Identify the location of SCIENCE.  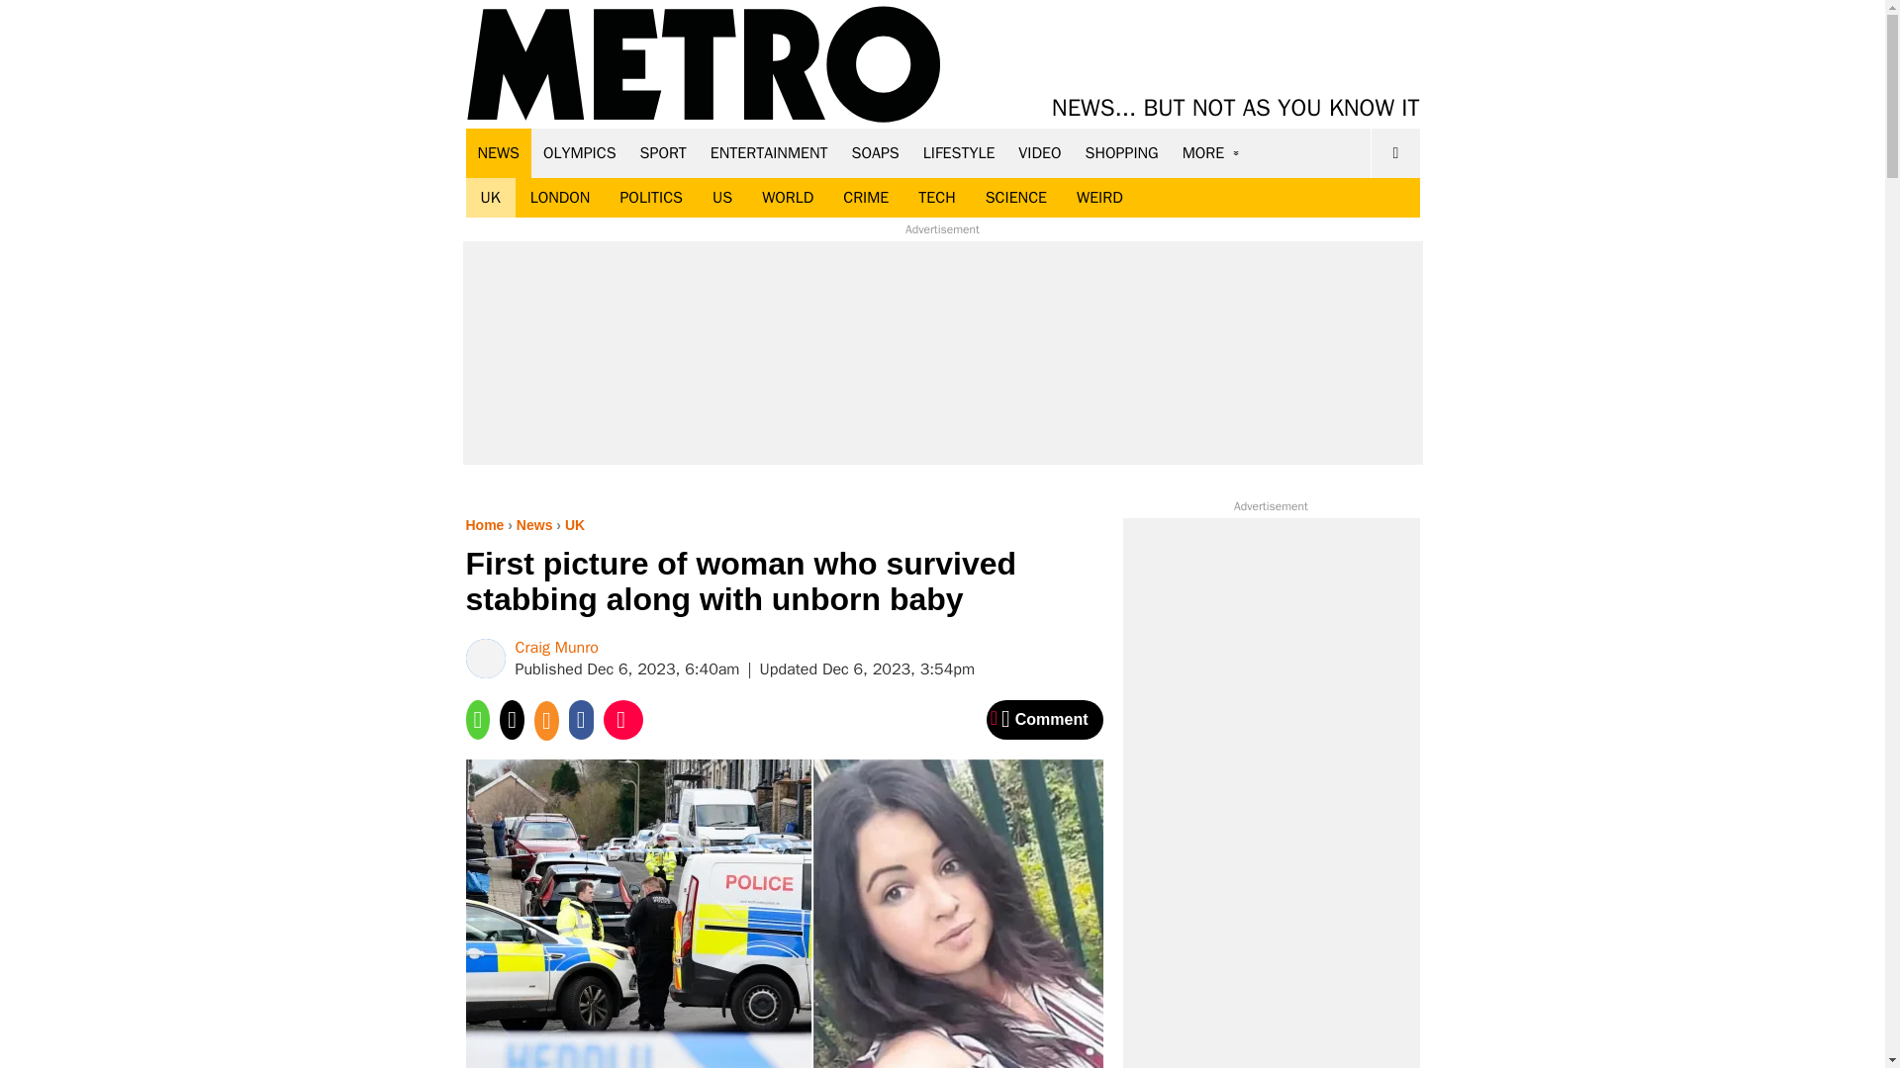
(1016, 198).